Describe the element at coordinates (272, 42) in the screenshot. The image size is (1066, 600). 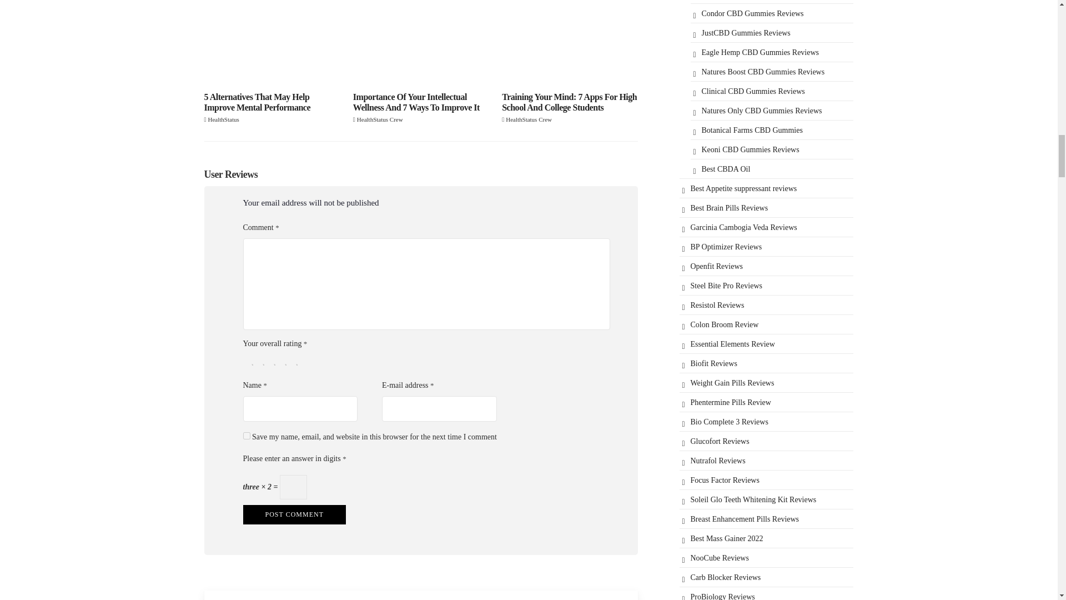
I see `5 Alternatives That May Help Improve Mental Performance` at that location.